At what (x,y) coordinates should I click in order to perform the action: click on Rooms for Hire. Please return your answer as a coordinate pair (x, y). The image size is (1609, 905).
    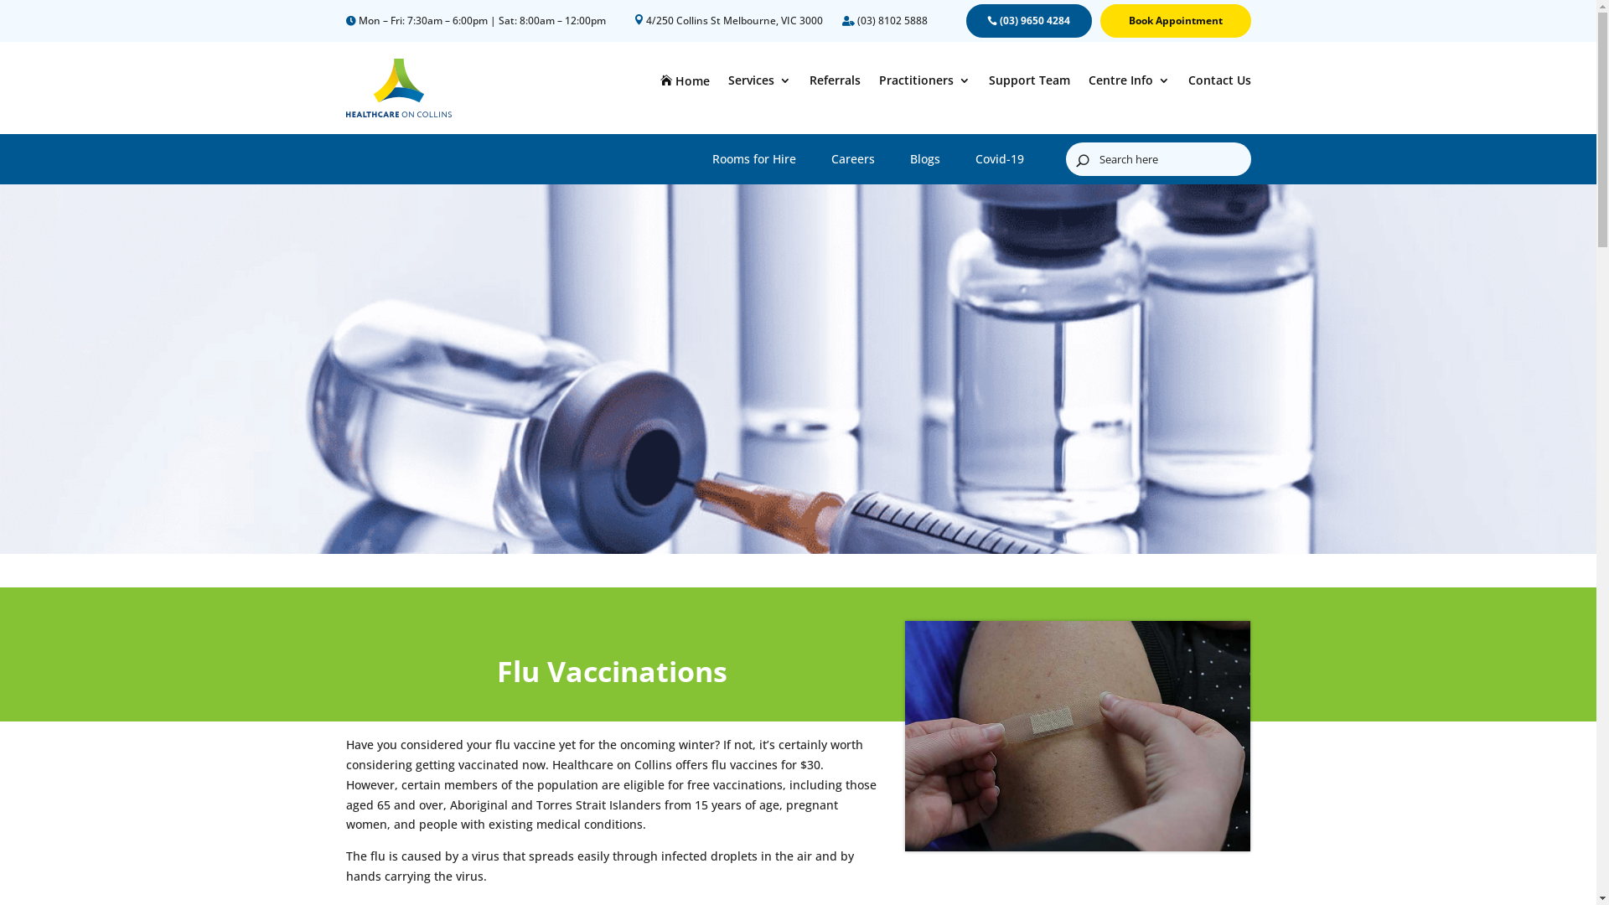
    Looking at the image, I should click on (754, 163).